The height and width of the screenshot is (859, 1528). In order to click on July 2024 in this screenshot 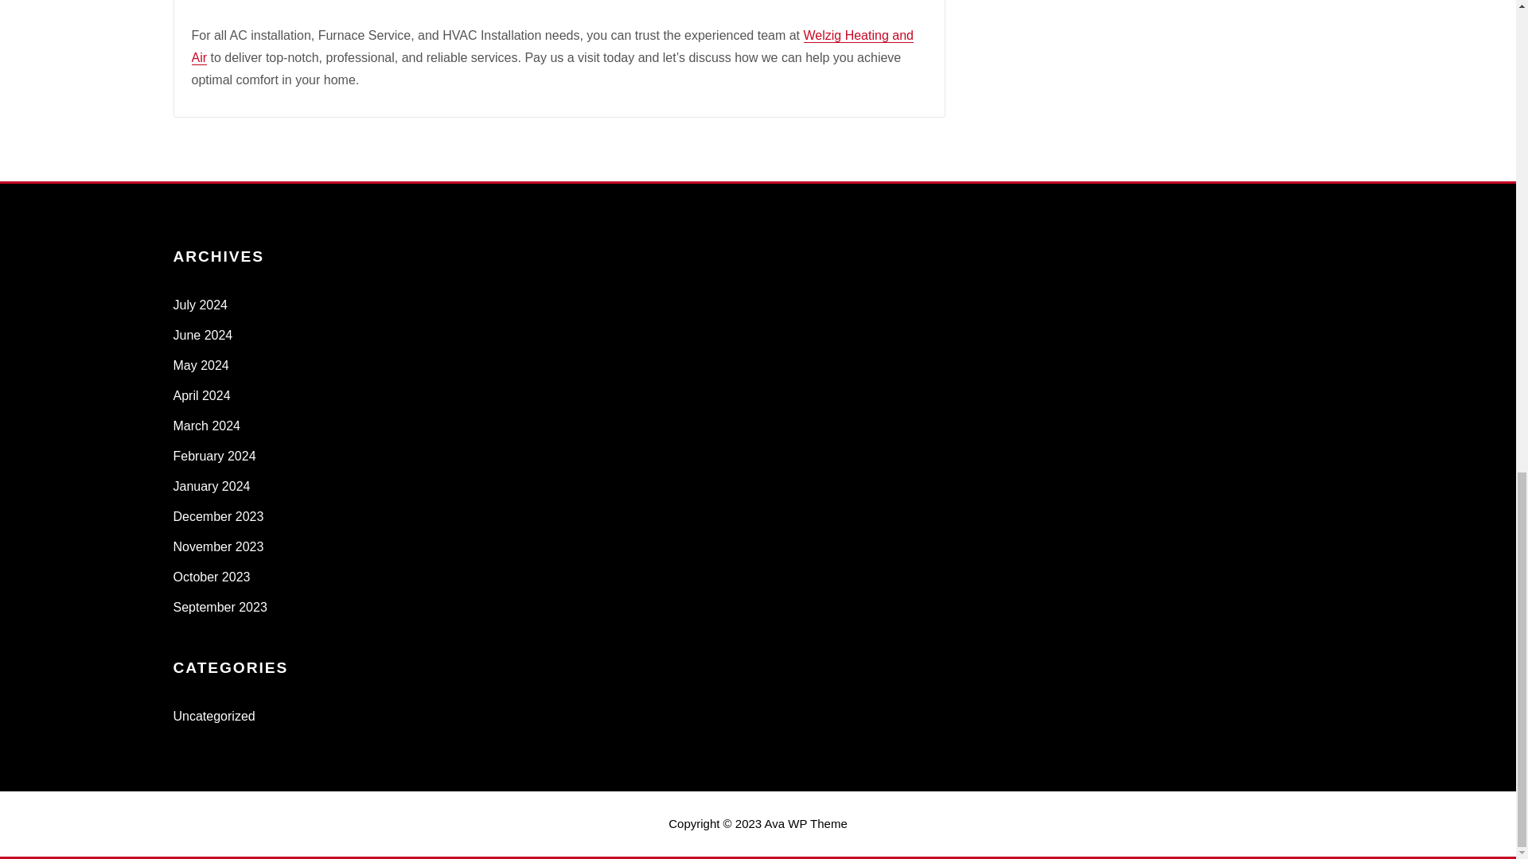, I will do `click(201, 305)`.